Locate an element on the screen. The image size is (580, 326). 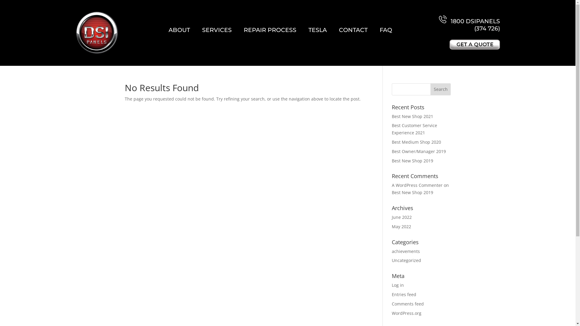
Best New Shop 2019 is located at coordinates (413, 193).